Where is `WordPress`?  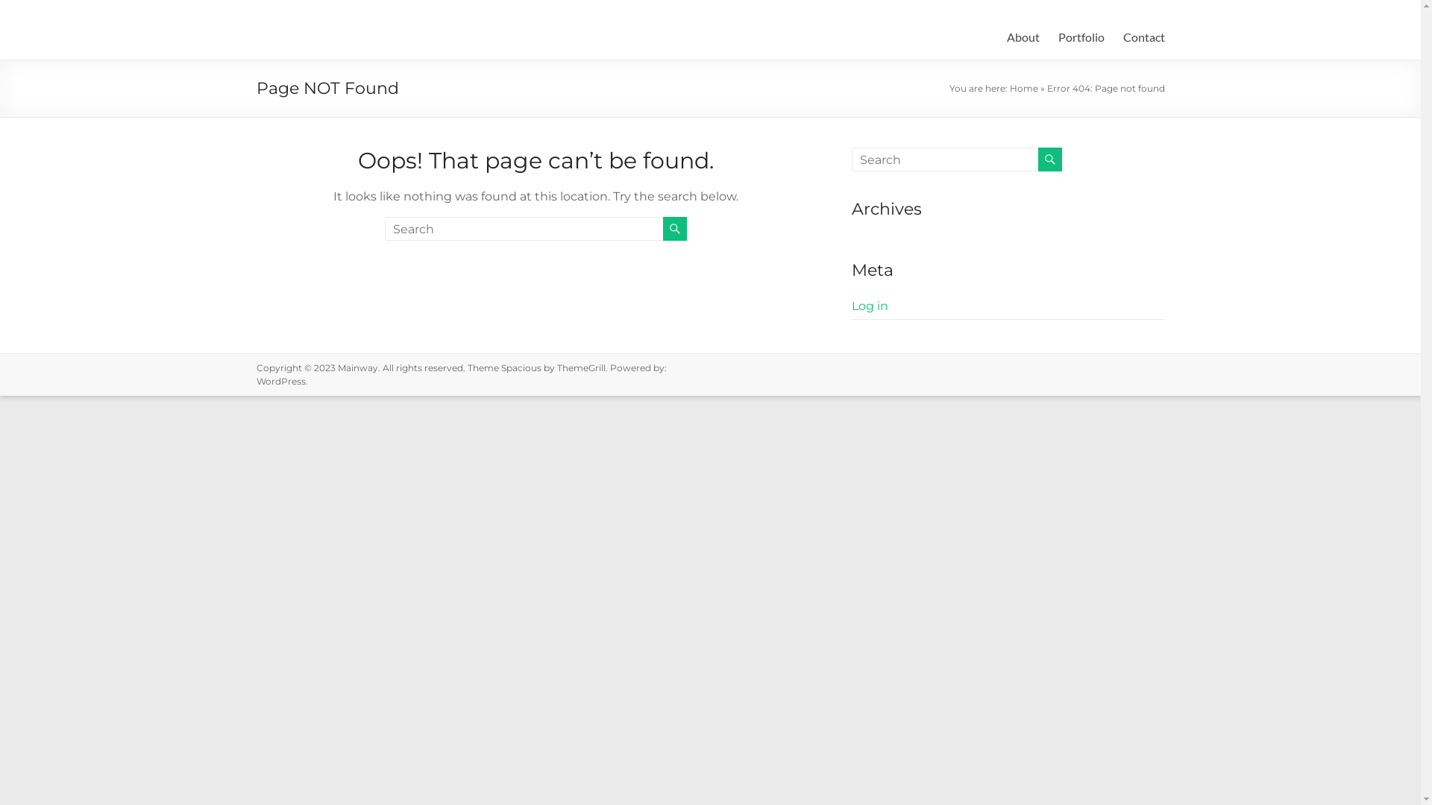
WordPress is located at coordinates (281, 382).